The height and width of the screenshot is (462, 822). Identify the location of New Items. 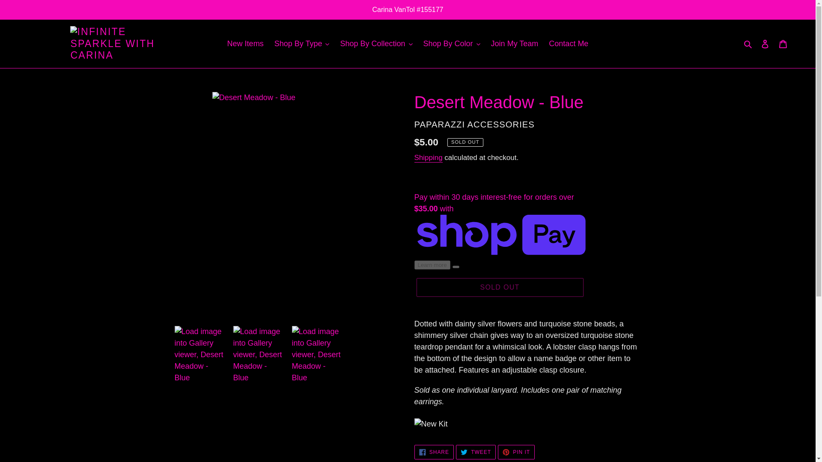
(245, 44).